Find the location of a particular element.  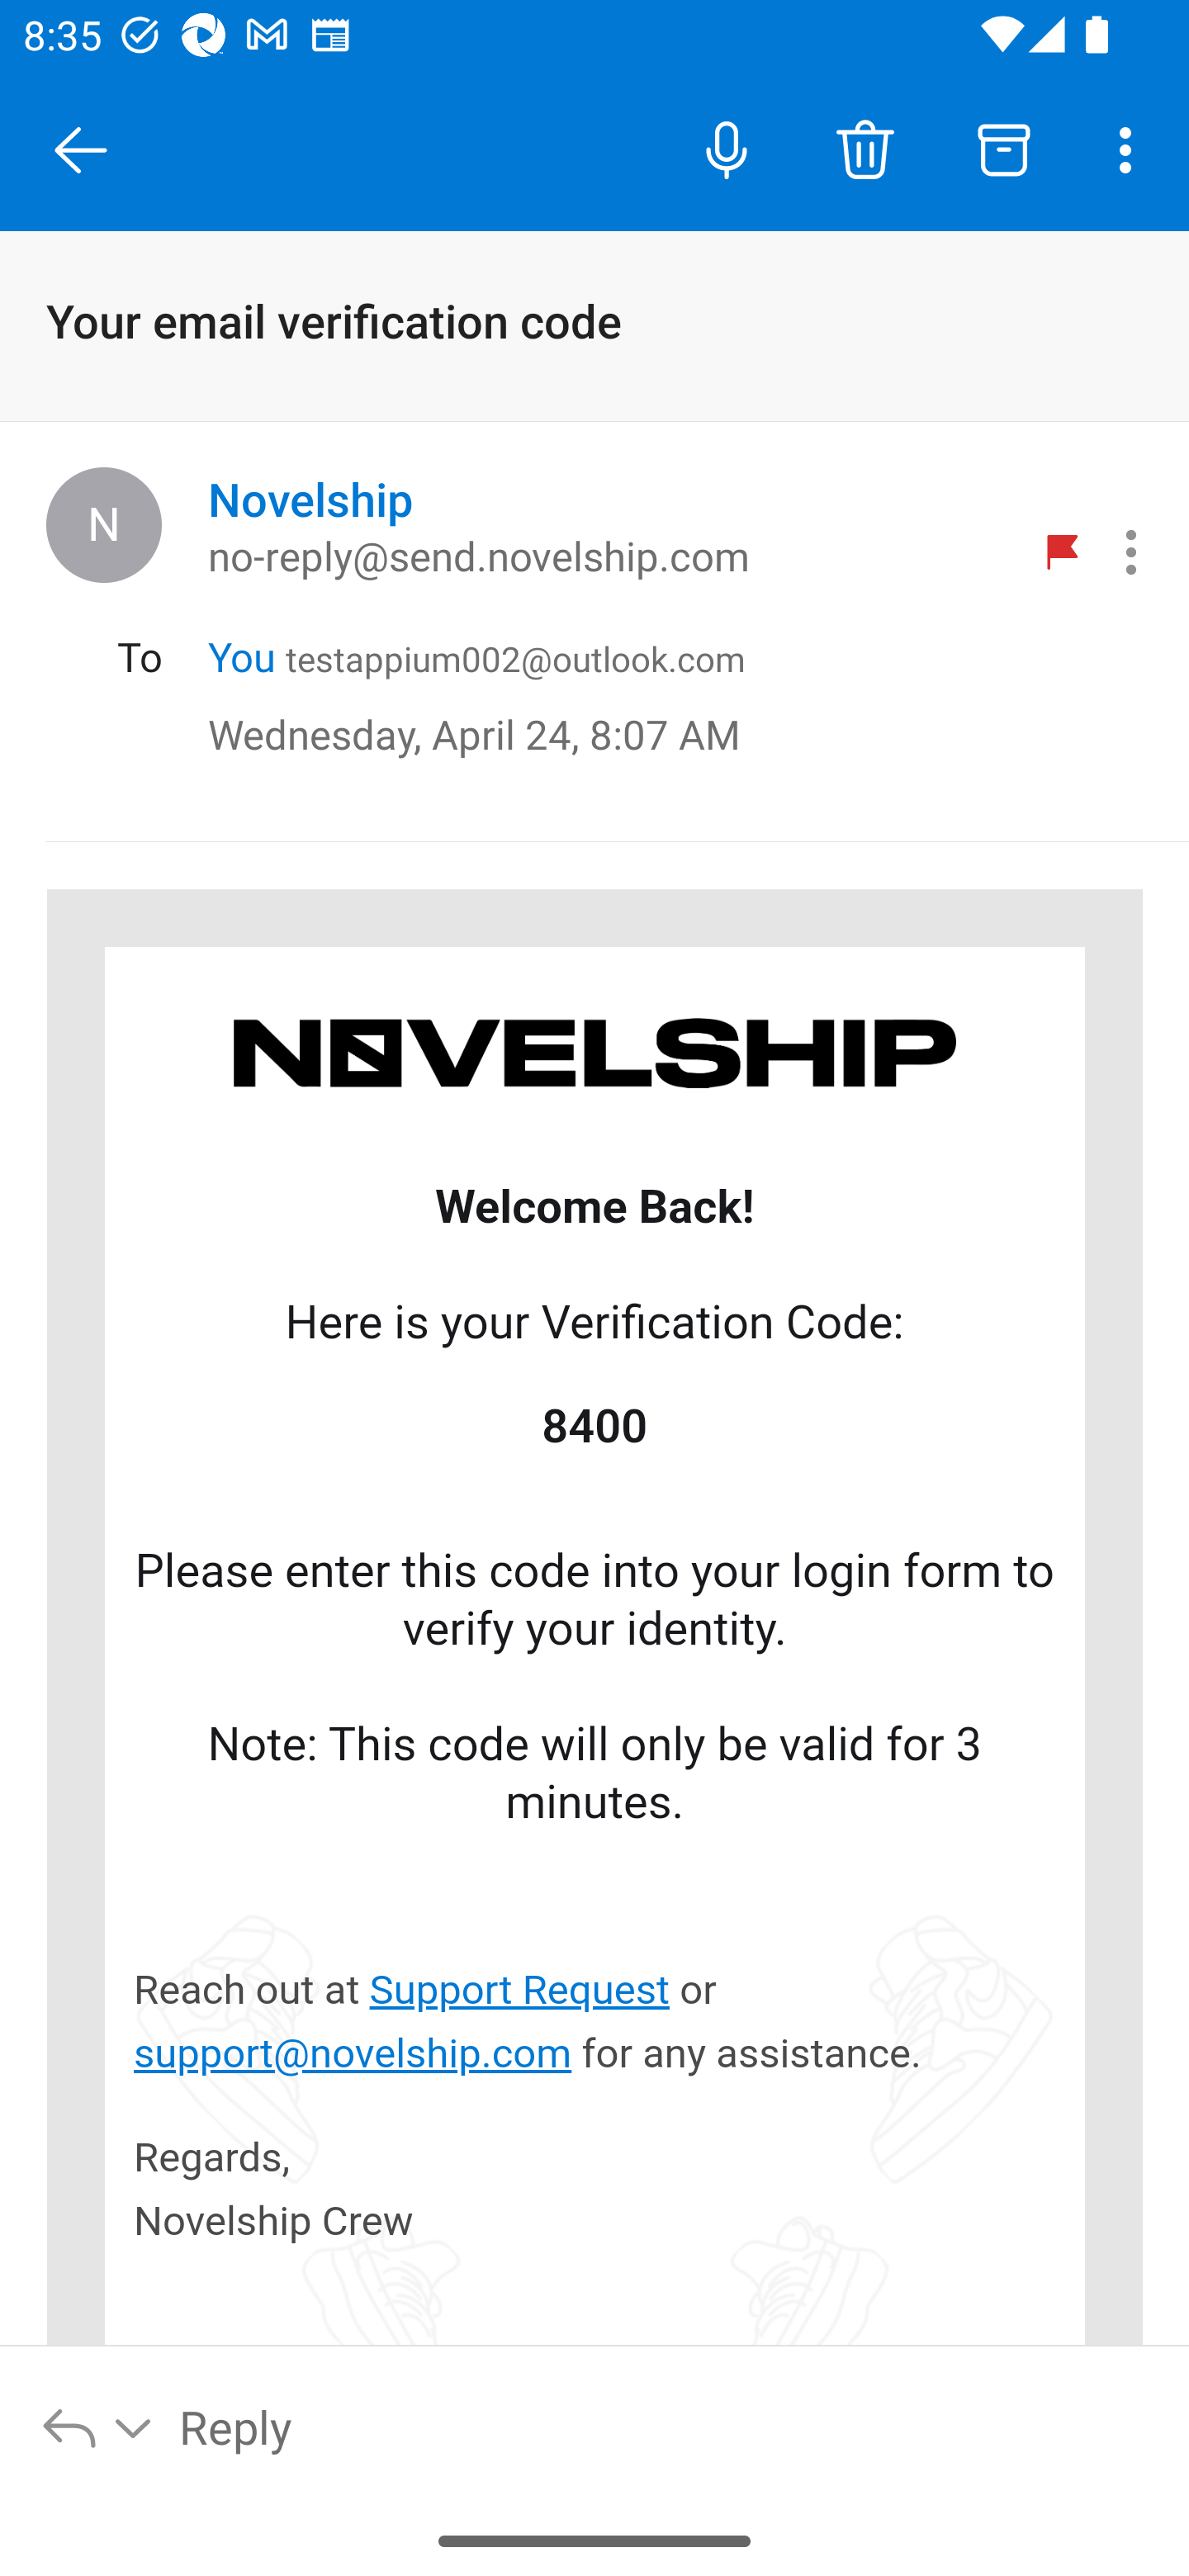

Delete is located at coordinates (865, 149).